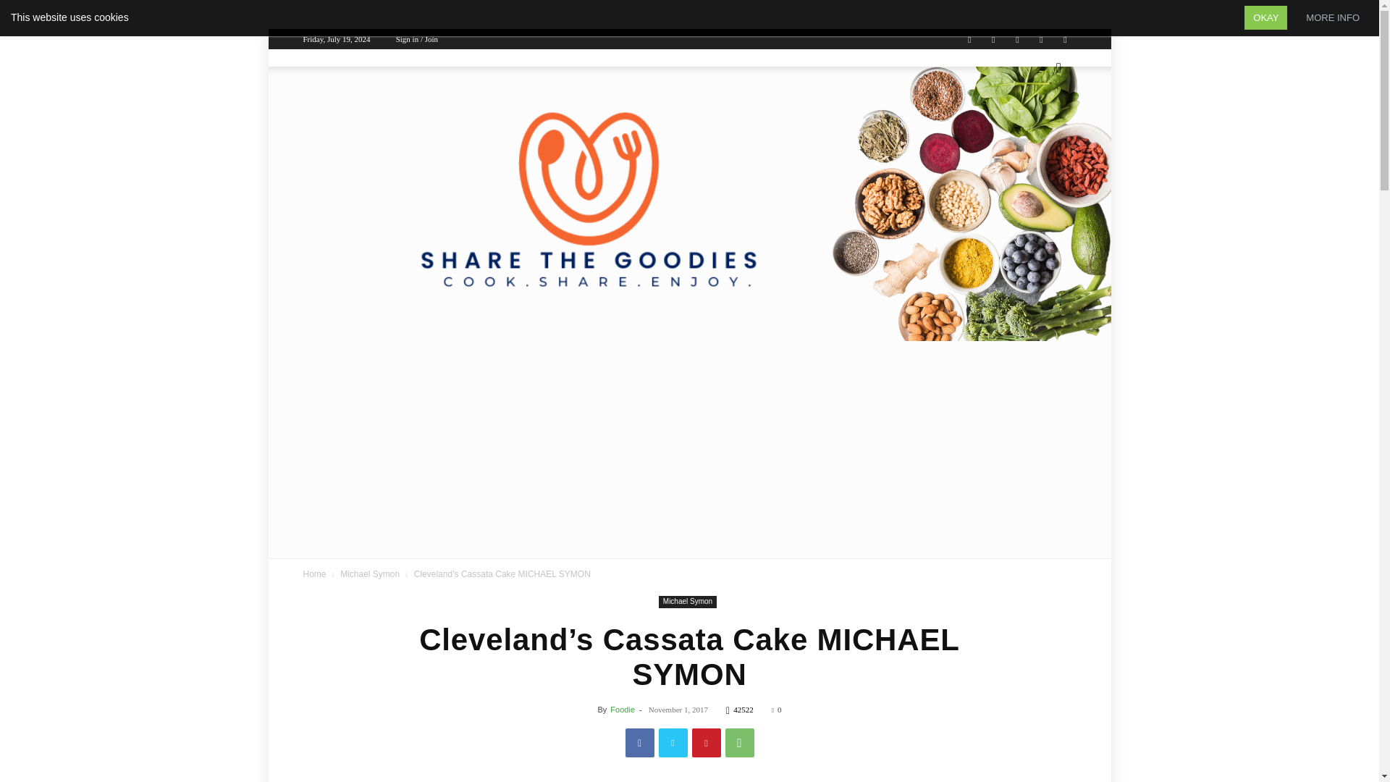 This screenshot has height=782, width=1390. What do you see at coordinates (993, 39) in the screenshot?
I see `Facebook` at bounding box center [993, 39].